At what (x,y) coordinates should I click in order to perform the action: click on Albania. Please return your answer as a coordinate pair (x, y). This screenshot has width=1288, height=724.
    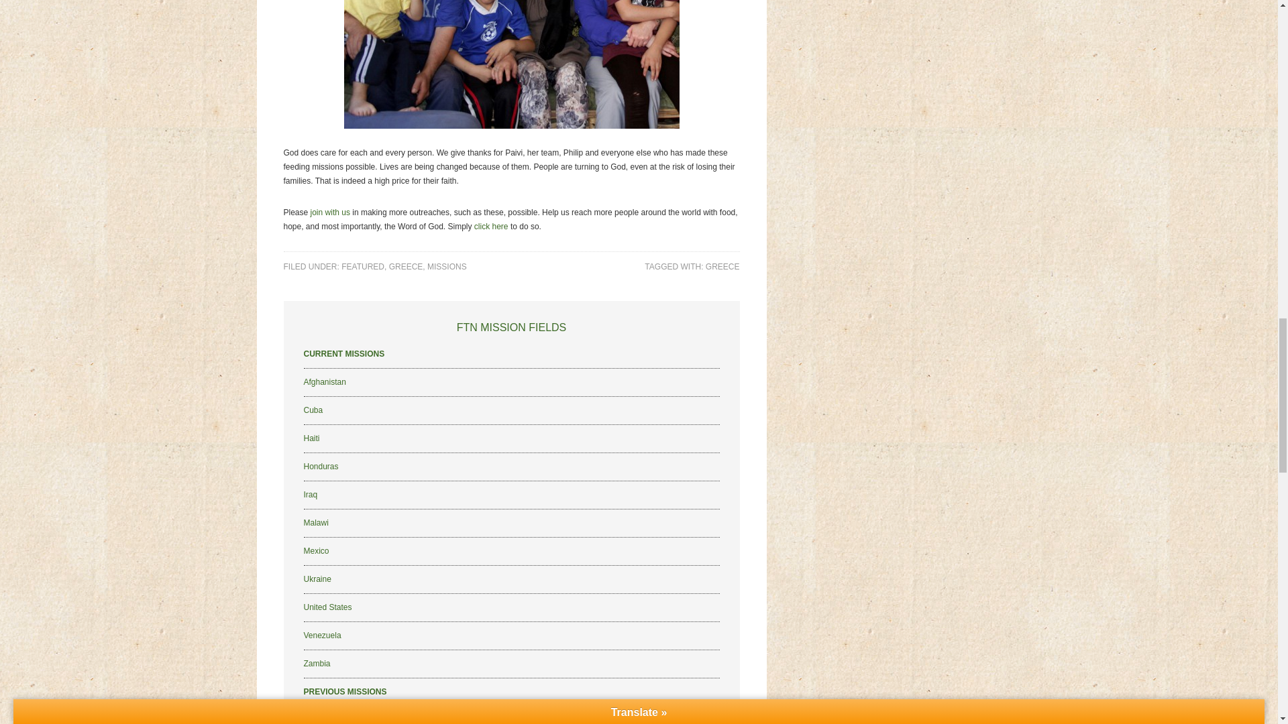
    Looking at the image, I should click on (316, 720).